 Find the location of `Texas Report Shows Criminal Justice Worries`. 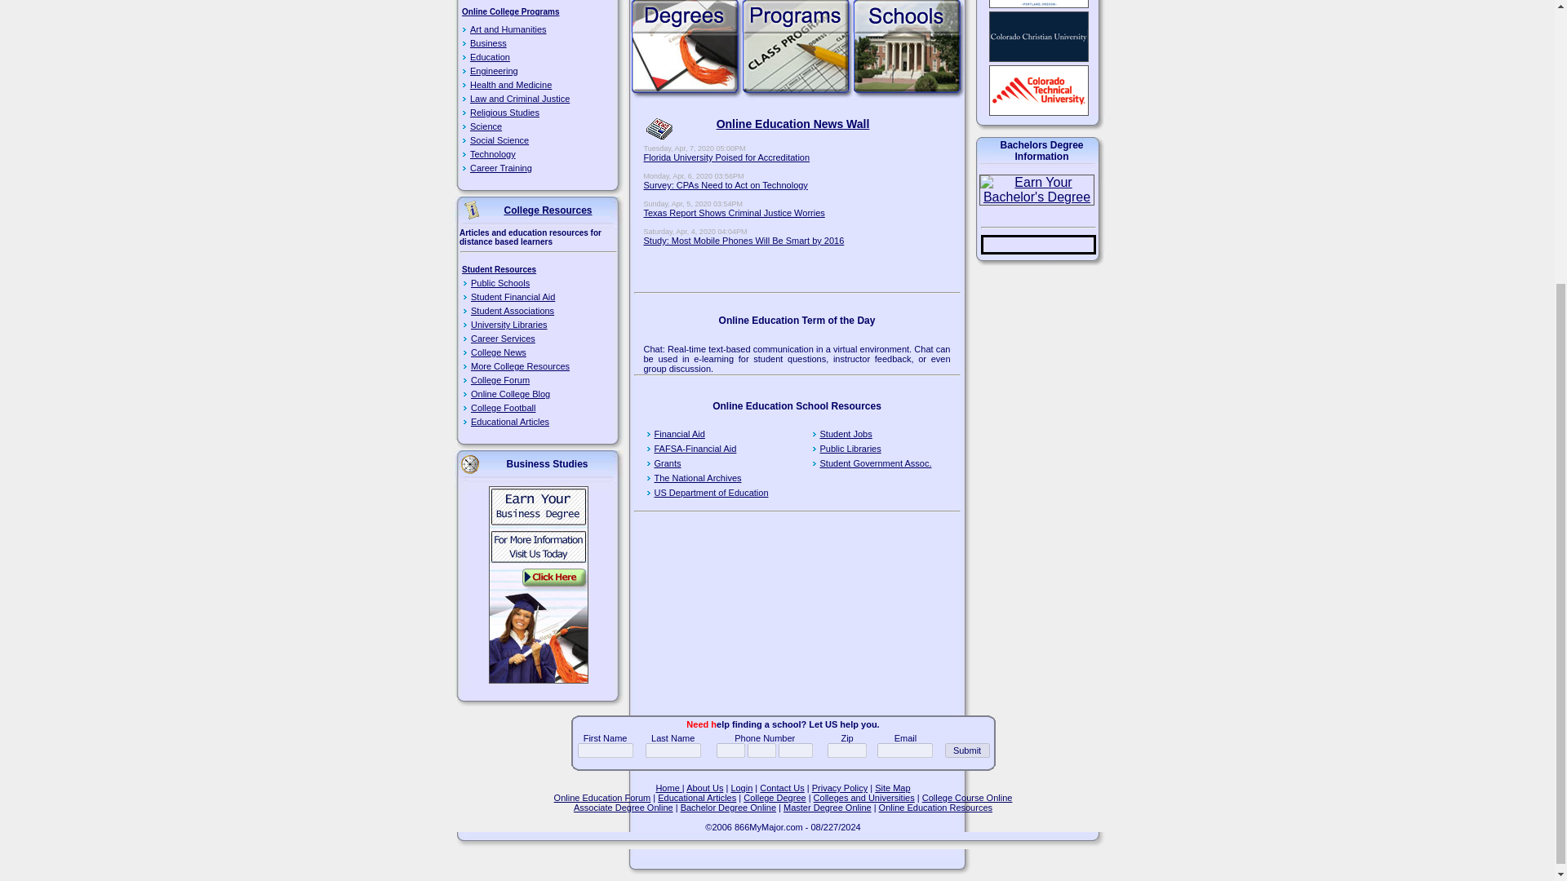

Texas Report Shows Criminal Justice Worries is located at coordinates (733, 212).